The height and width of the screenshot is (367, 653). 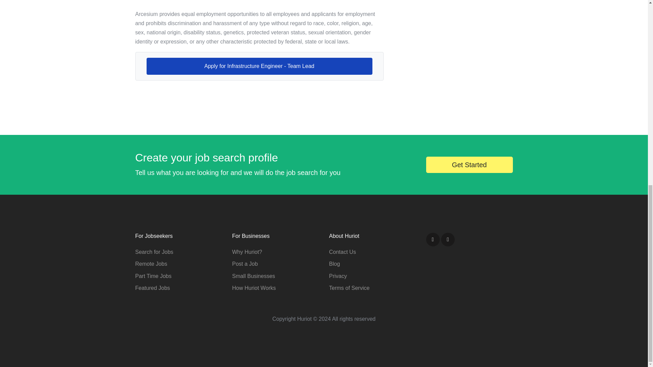 What do you see at coordinates (469, 164) in the screenshot?
I see `Get Started` at bounding box center [469, 164].